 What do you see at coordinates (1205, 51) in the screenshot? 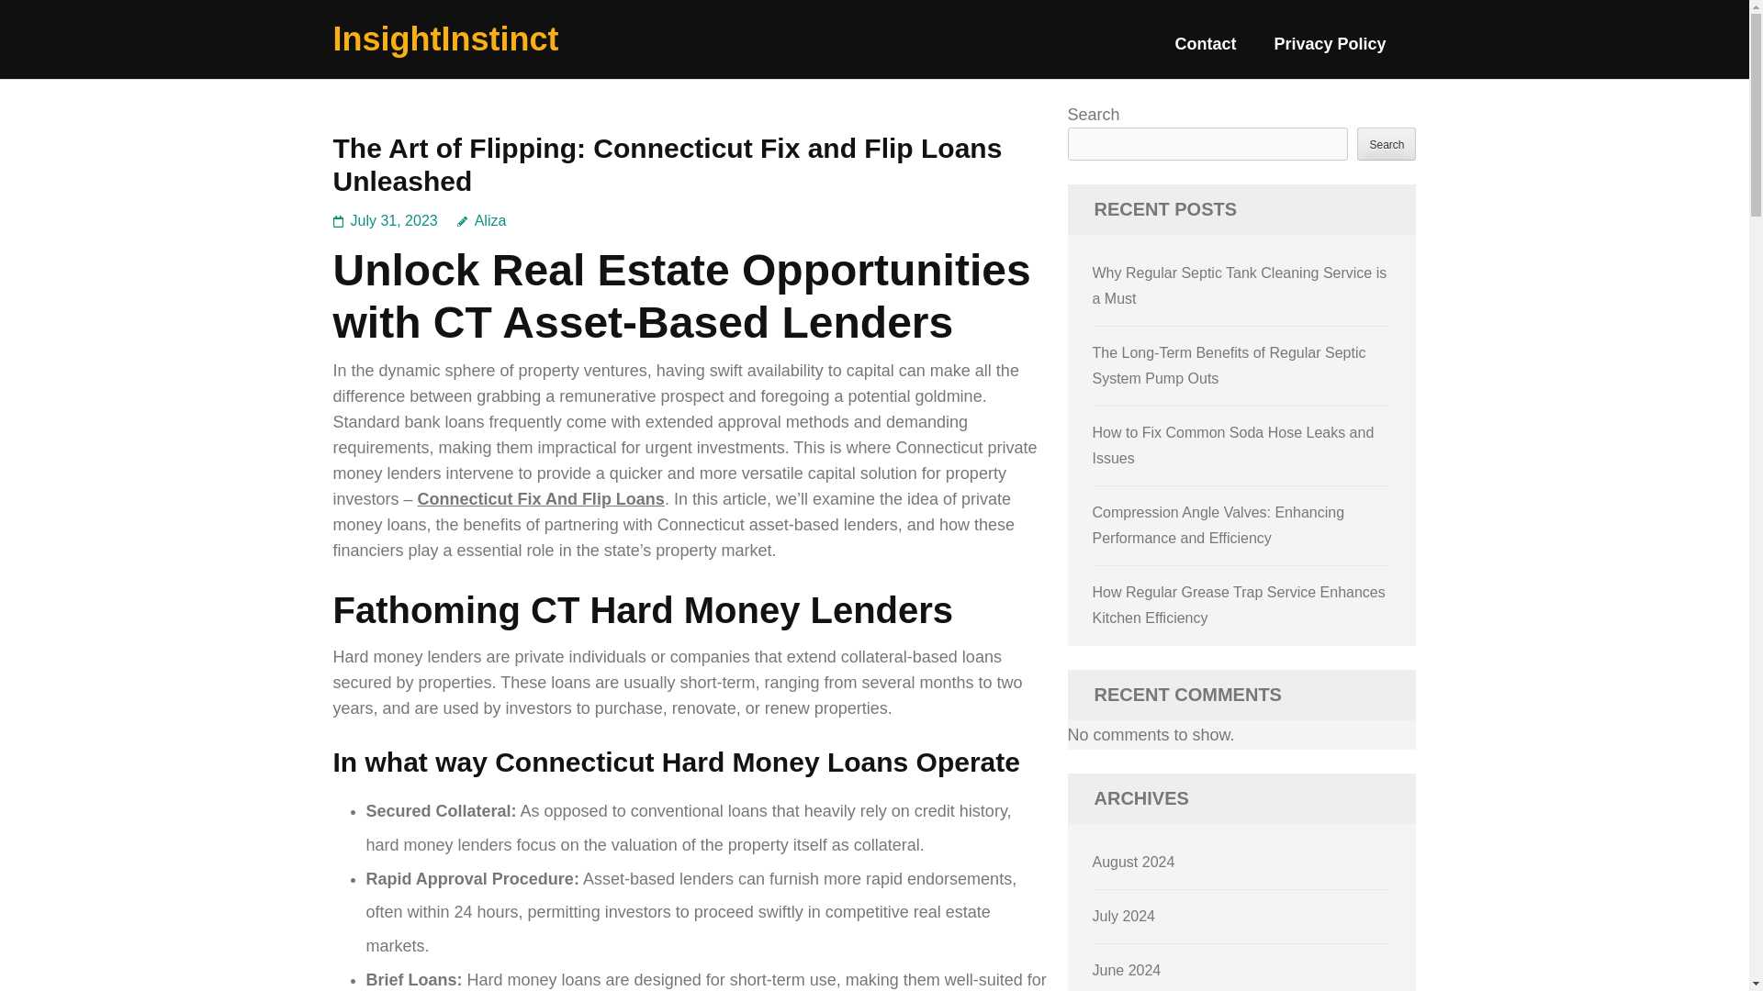
I see `Contact` at bounding box center [1205, 51].